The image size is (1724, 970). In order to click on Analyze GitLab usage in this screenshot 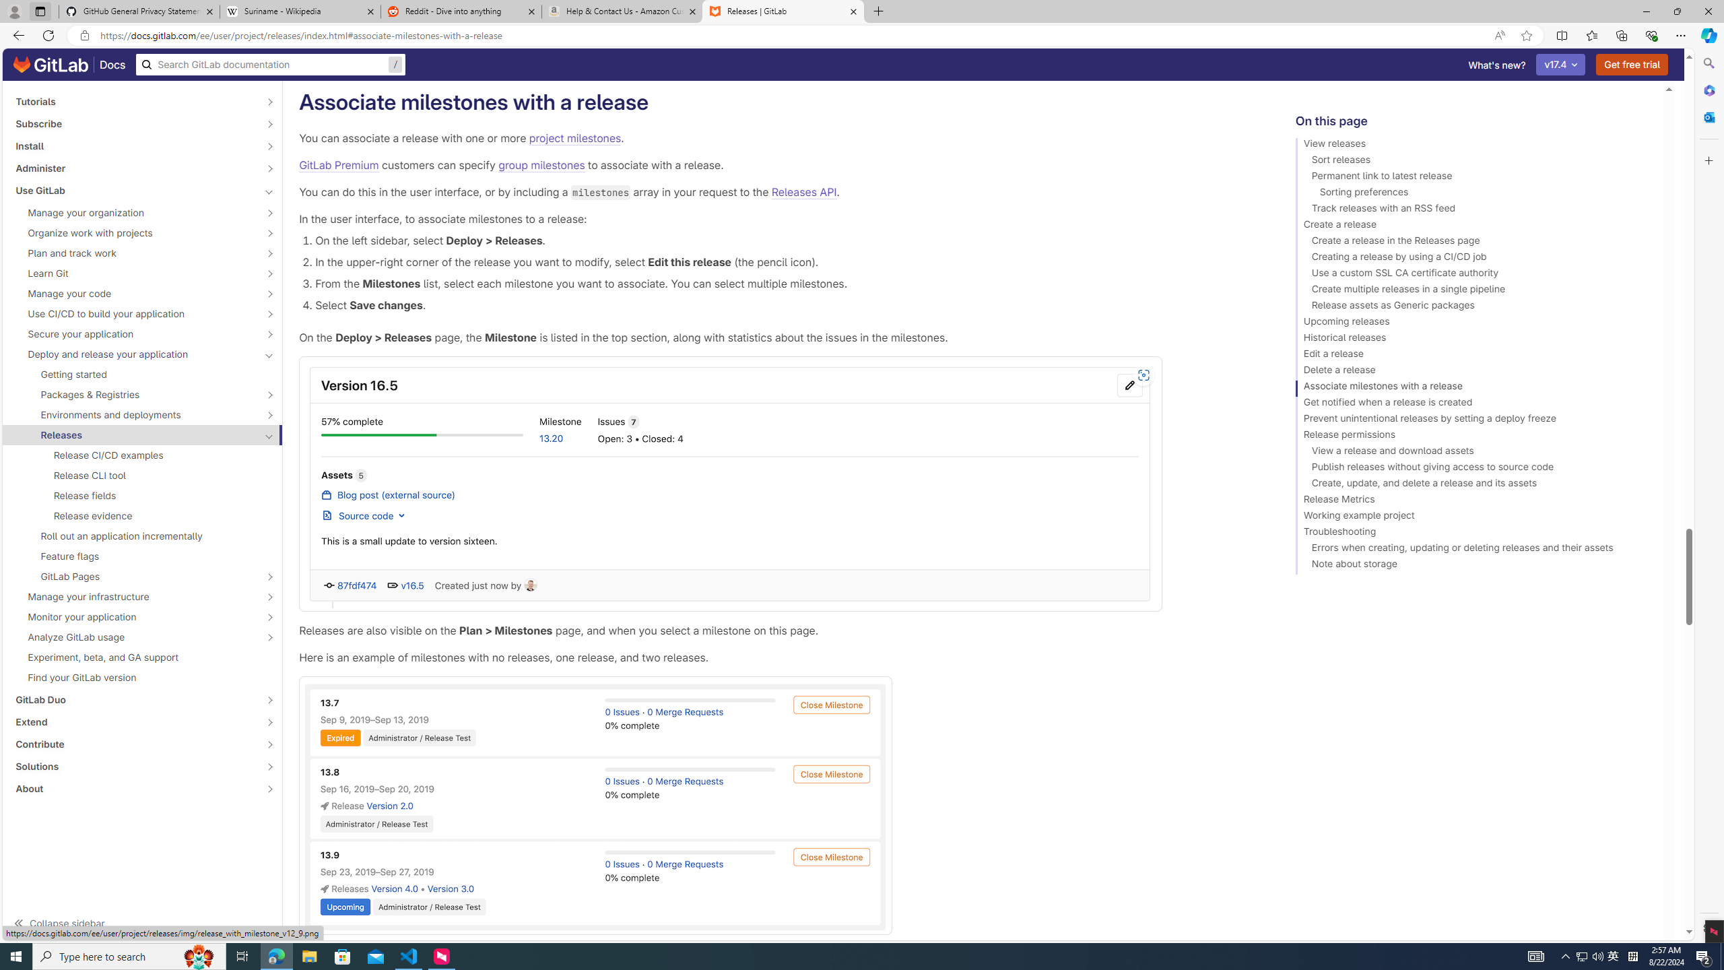, I will do `click(135, 637)`.